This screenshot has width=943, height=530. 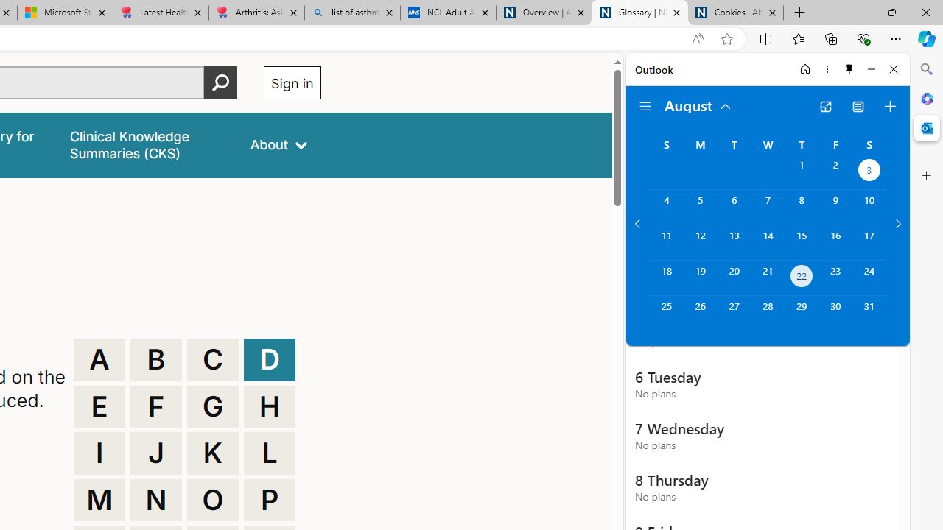 What do you see at coordinates (278, 144) in the screenshot?
I see `About` at bounding box center [278, 144].